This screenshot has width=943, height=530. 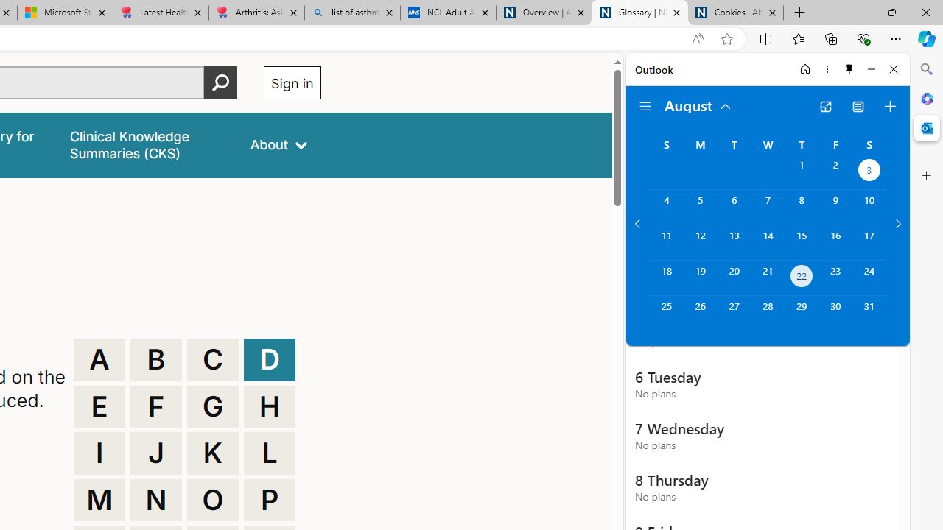 What do you see at coordinates (278, 144) in the screenshot?
I see `About` at bounding box center [278, 144].